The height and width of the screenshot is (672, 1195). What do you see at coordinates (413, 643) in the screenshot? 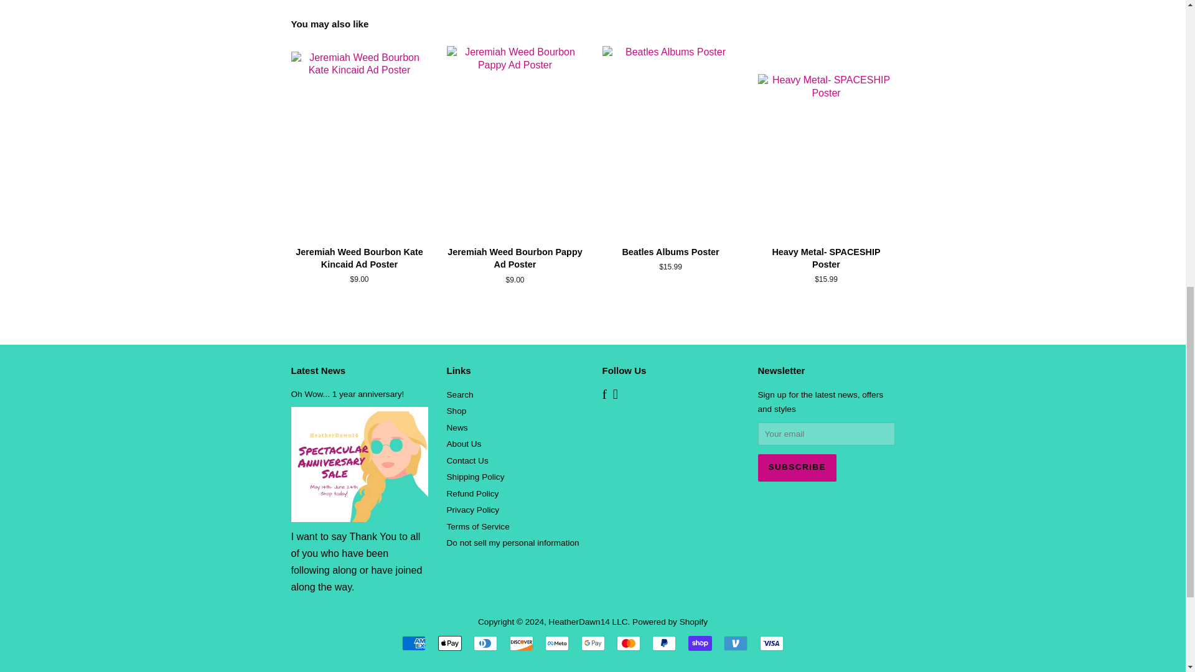
I see `American Express` at bounding box center [413, 643].